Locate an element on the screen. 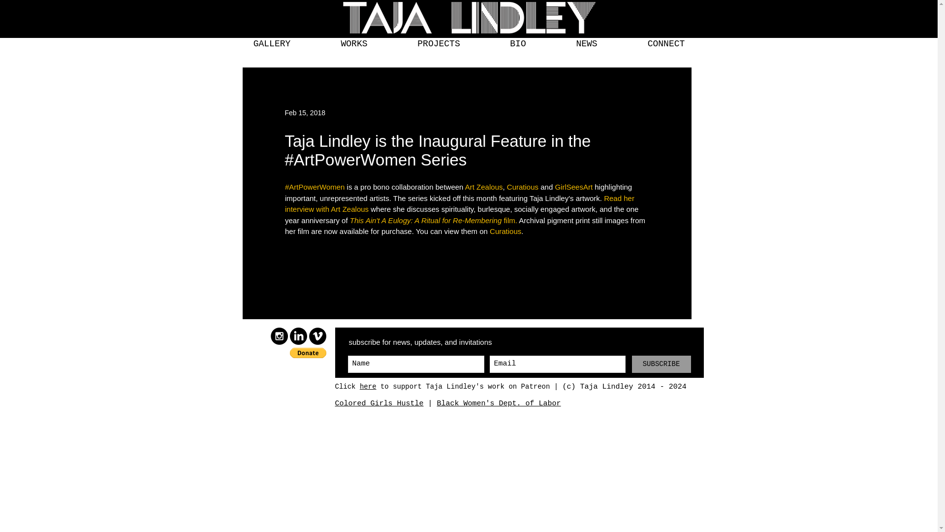 The height and width of the screenshot is (532, 945). Colored Girls Hustle is located at coordinates (379, 403).